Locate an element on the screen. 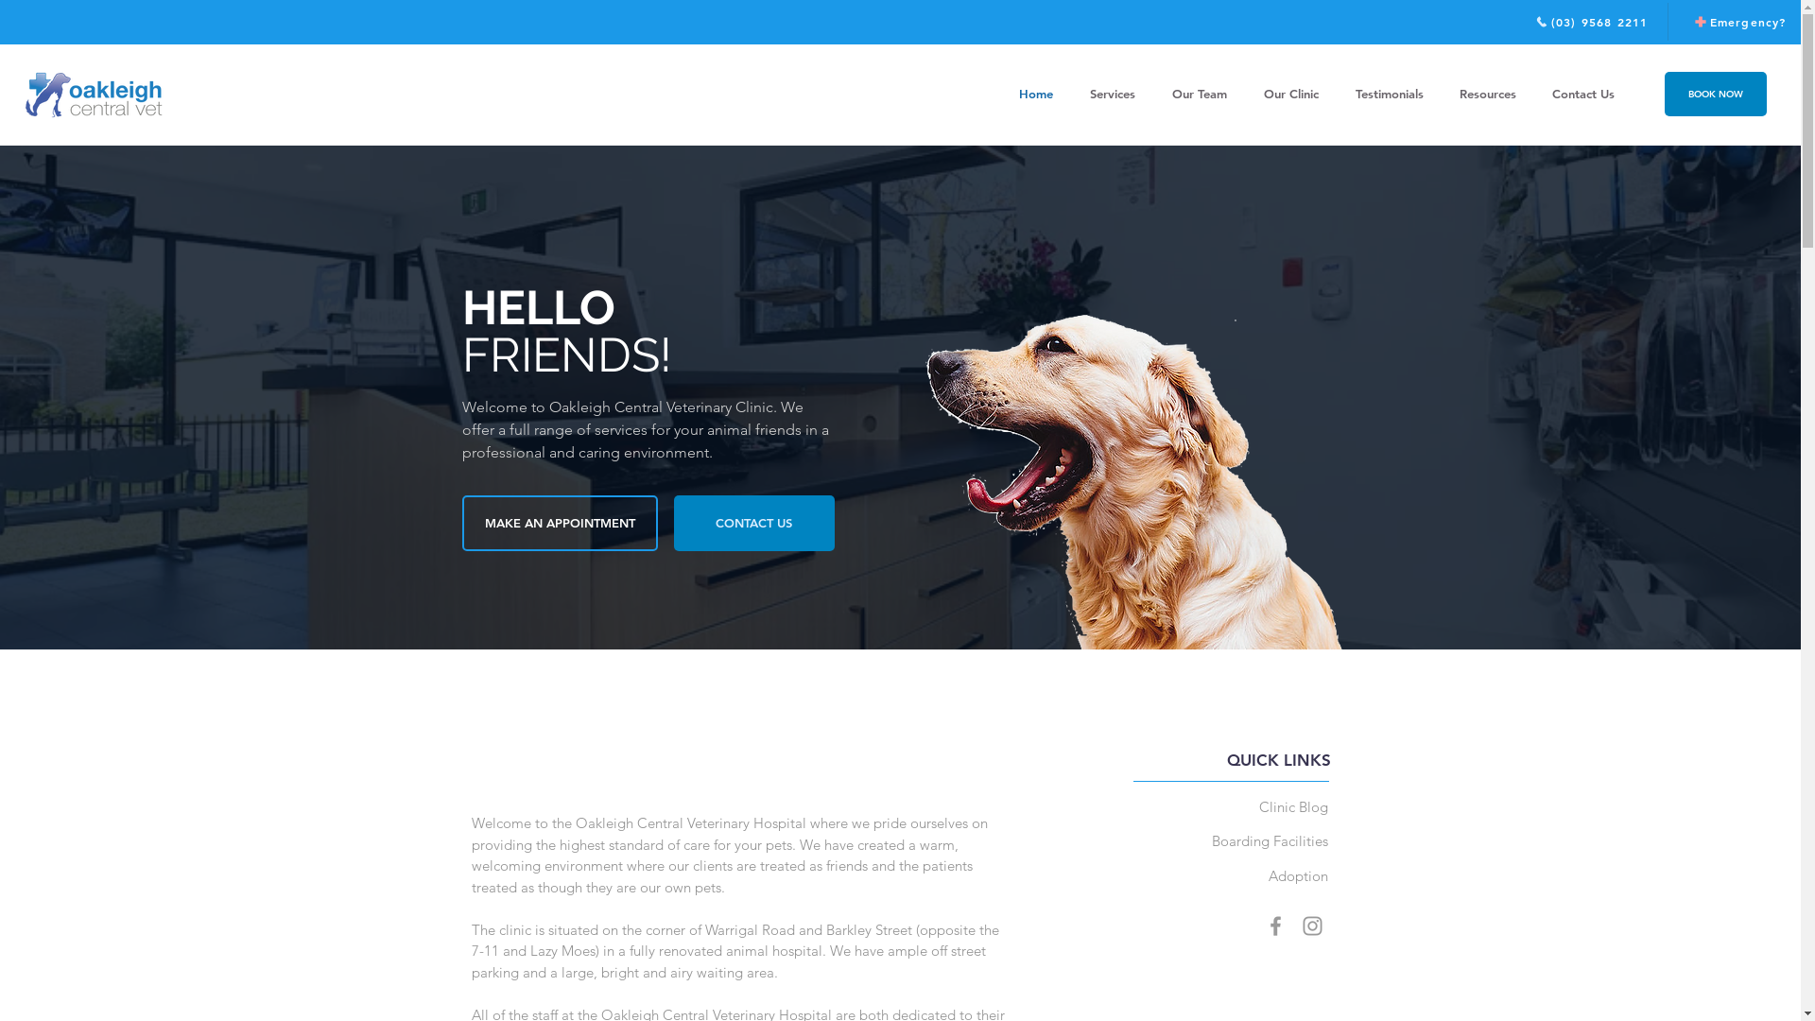 This screenshot has width=1815, height=1021. Clinic Blog is located at coordinates (1293, 807).